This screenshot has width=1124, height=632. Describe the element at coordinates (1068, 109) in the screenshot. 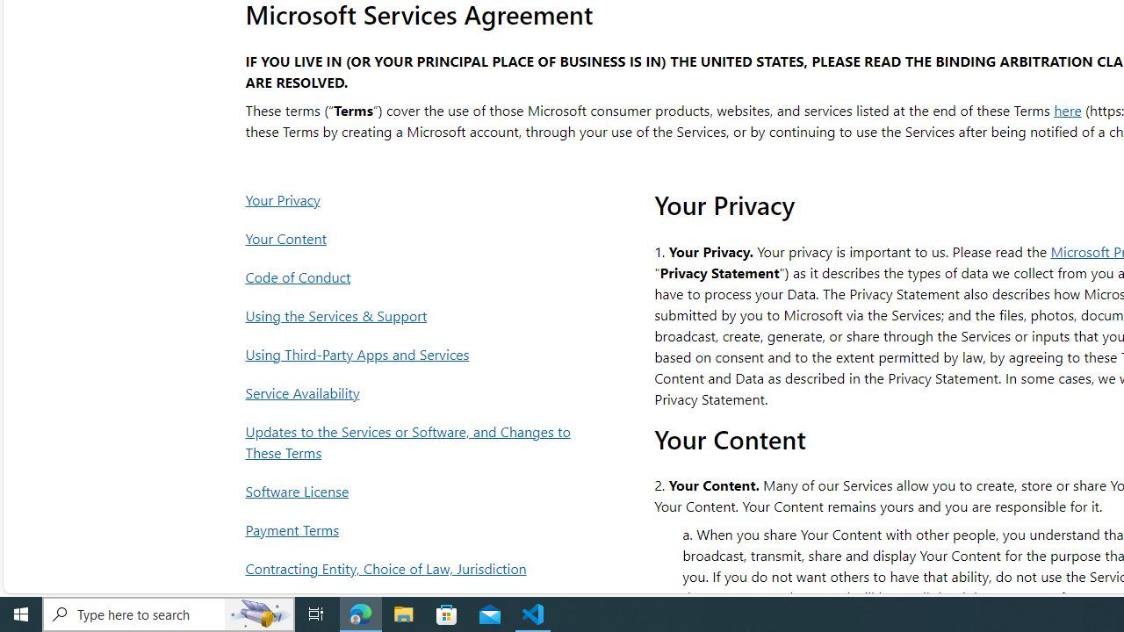

I see `here` at that location.